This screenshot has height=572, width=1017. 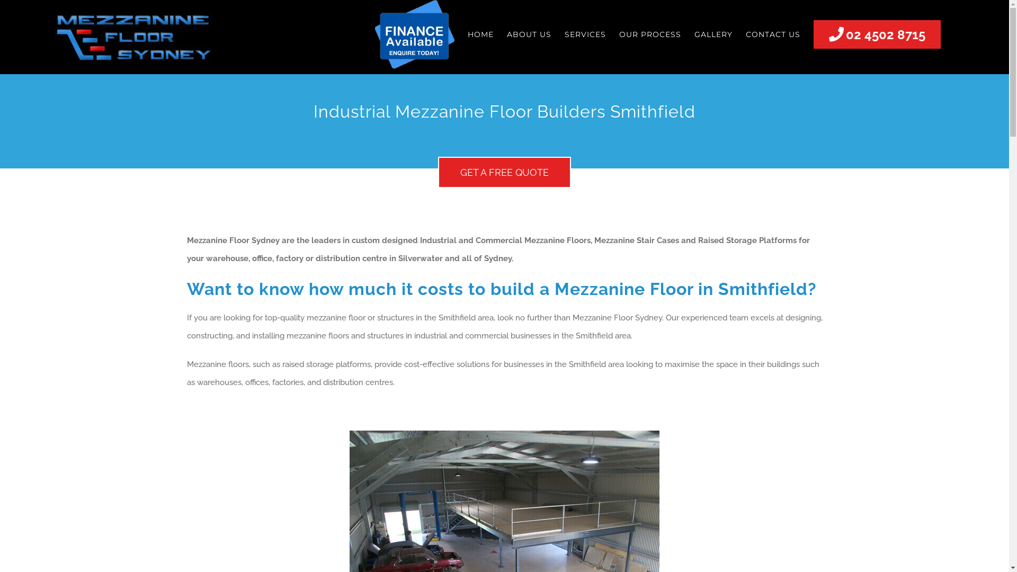 What do you see at coordinates (773, 34) in the screenshot?
I see `CONTACT US` at bounding box center [773, 34].